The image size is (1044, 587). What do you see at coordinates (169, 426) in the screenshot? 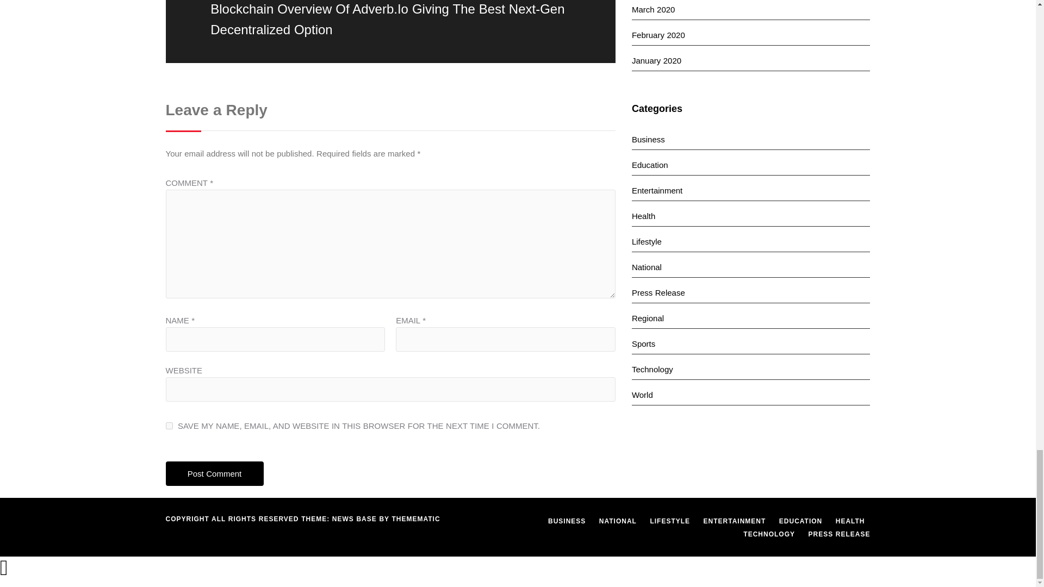
I see `yes` at bounding box center [169, 426].